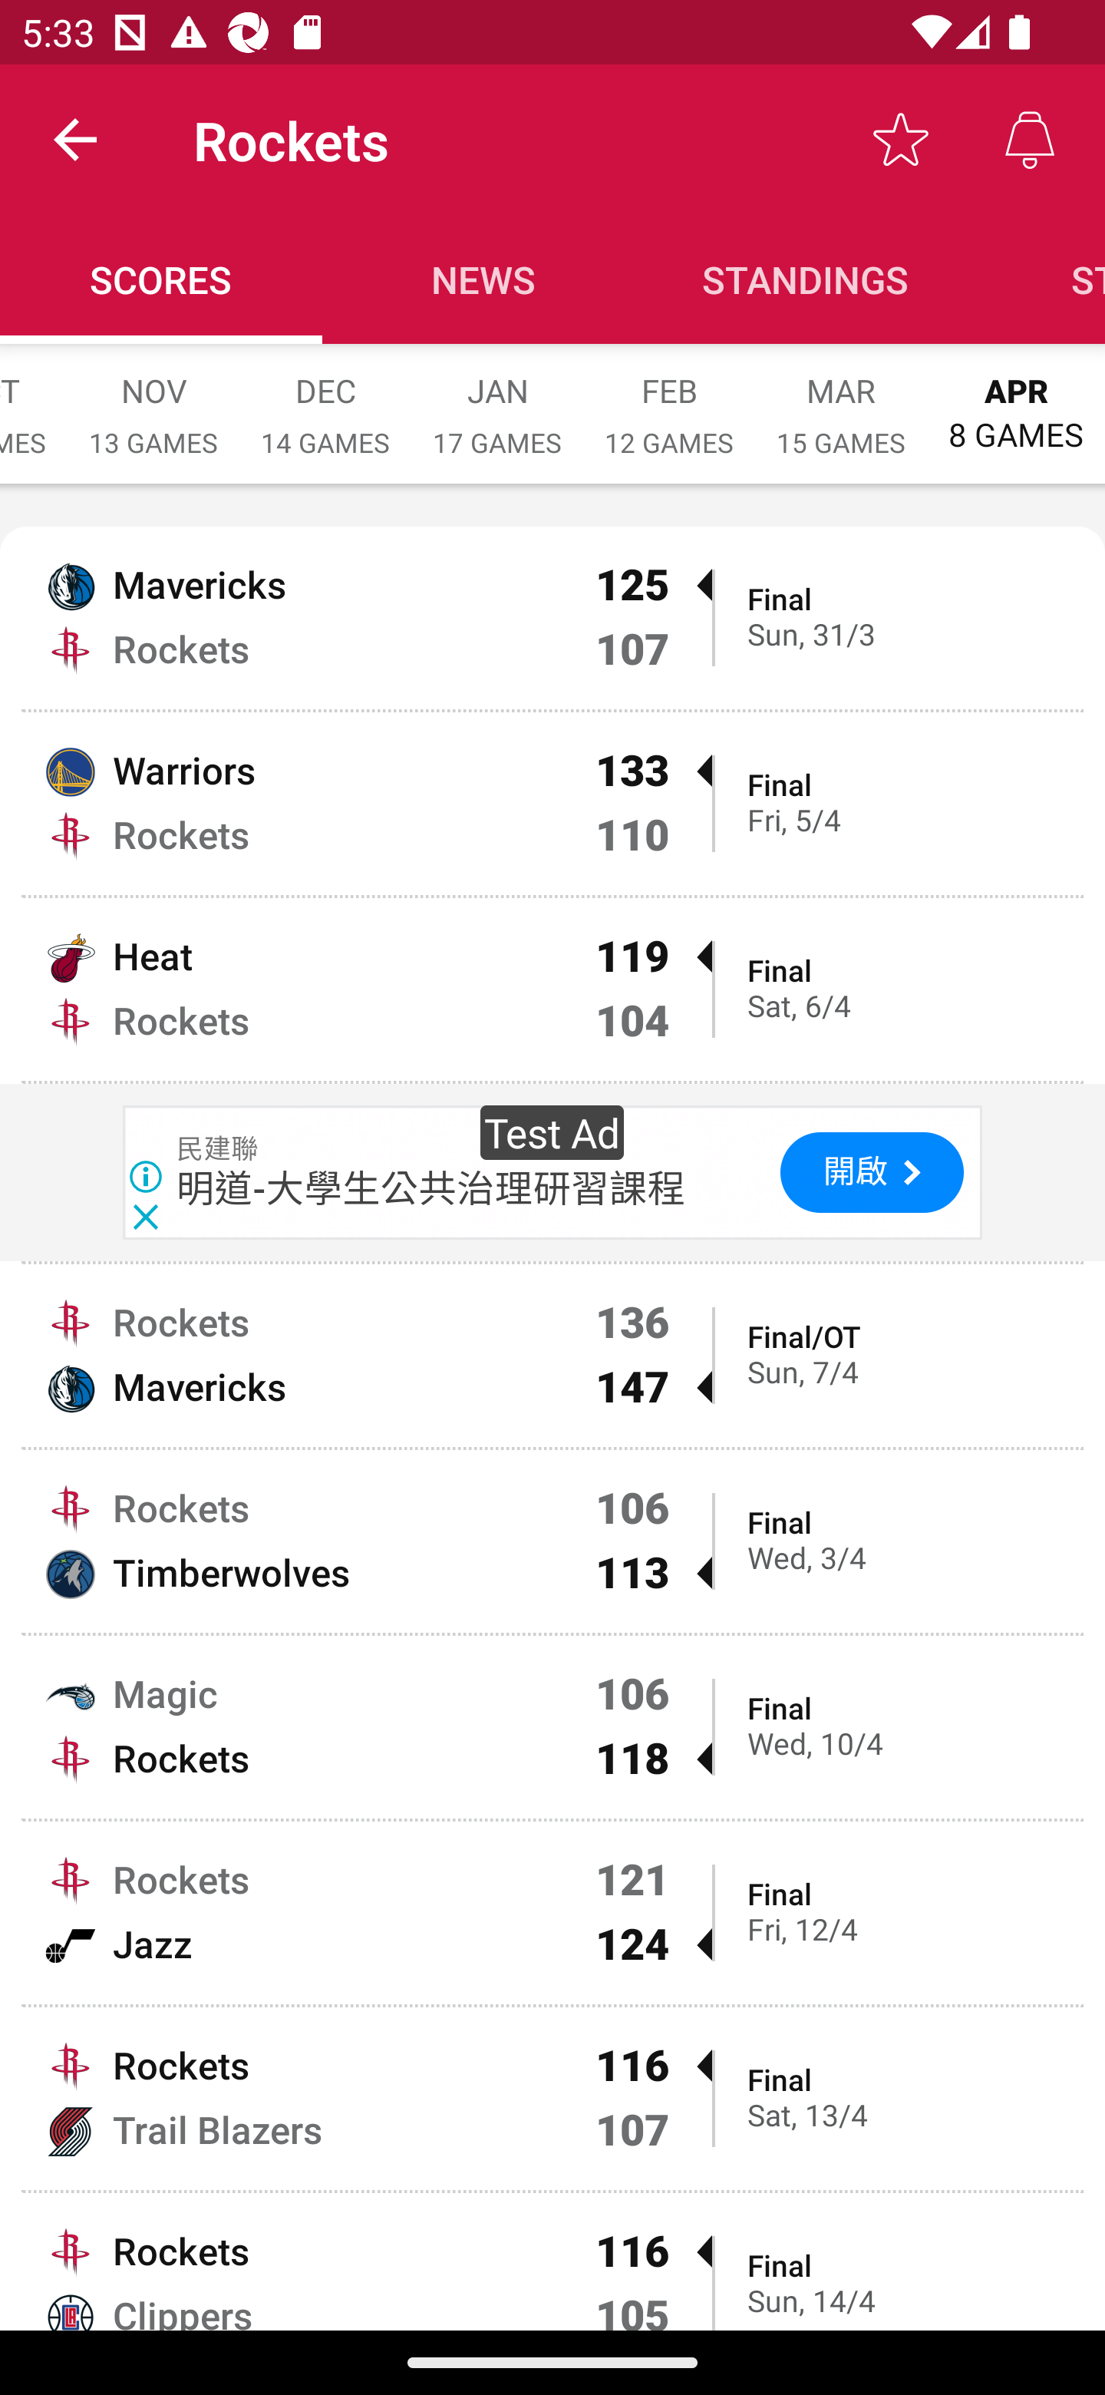  Describe the element at coordinates (218, 1149) in the screenshot. I see `民建聯` at that location.